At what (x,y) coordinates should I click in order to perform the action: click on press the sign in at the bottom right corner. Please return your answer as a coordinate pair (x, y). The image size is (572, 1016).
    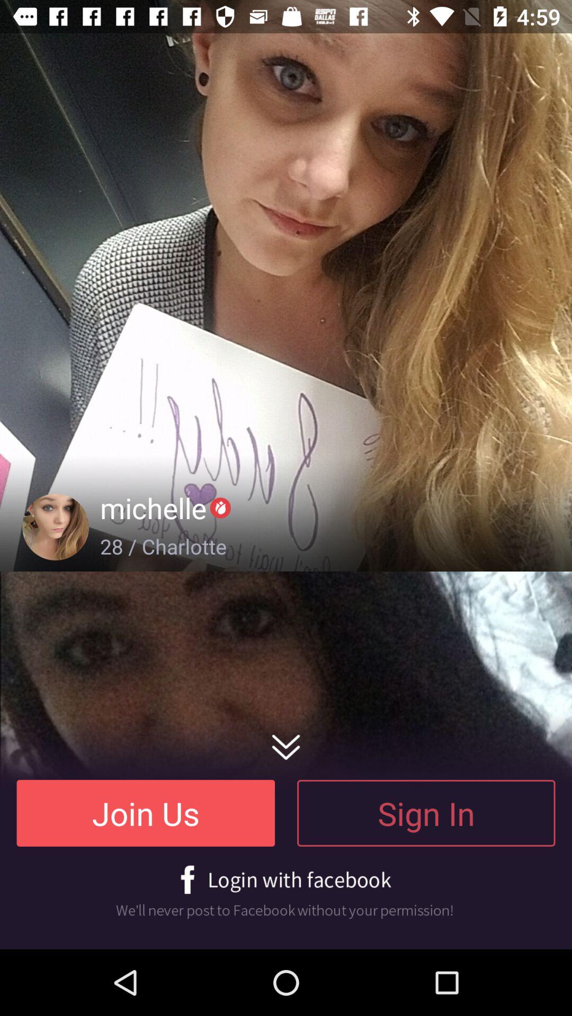
    Looking at the image, I should click on (426, 813).